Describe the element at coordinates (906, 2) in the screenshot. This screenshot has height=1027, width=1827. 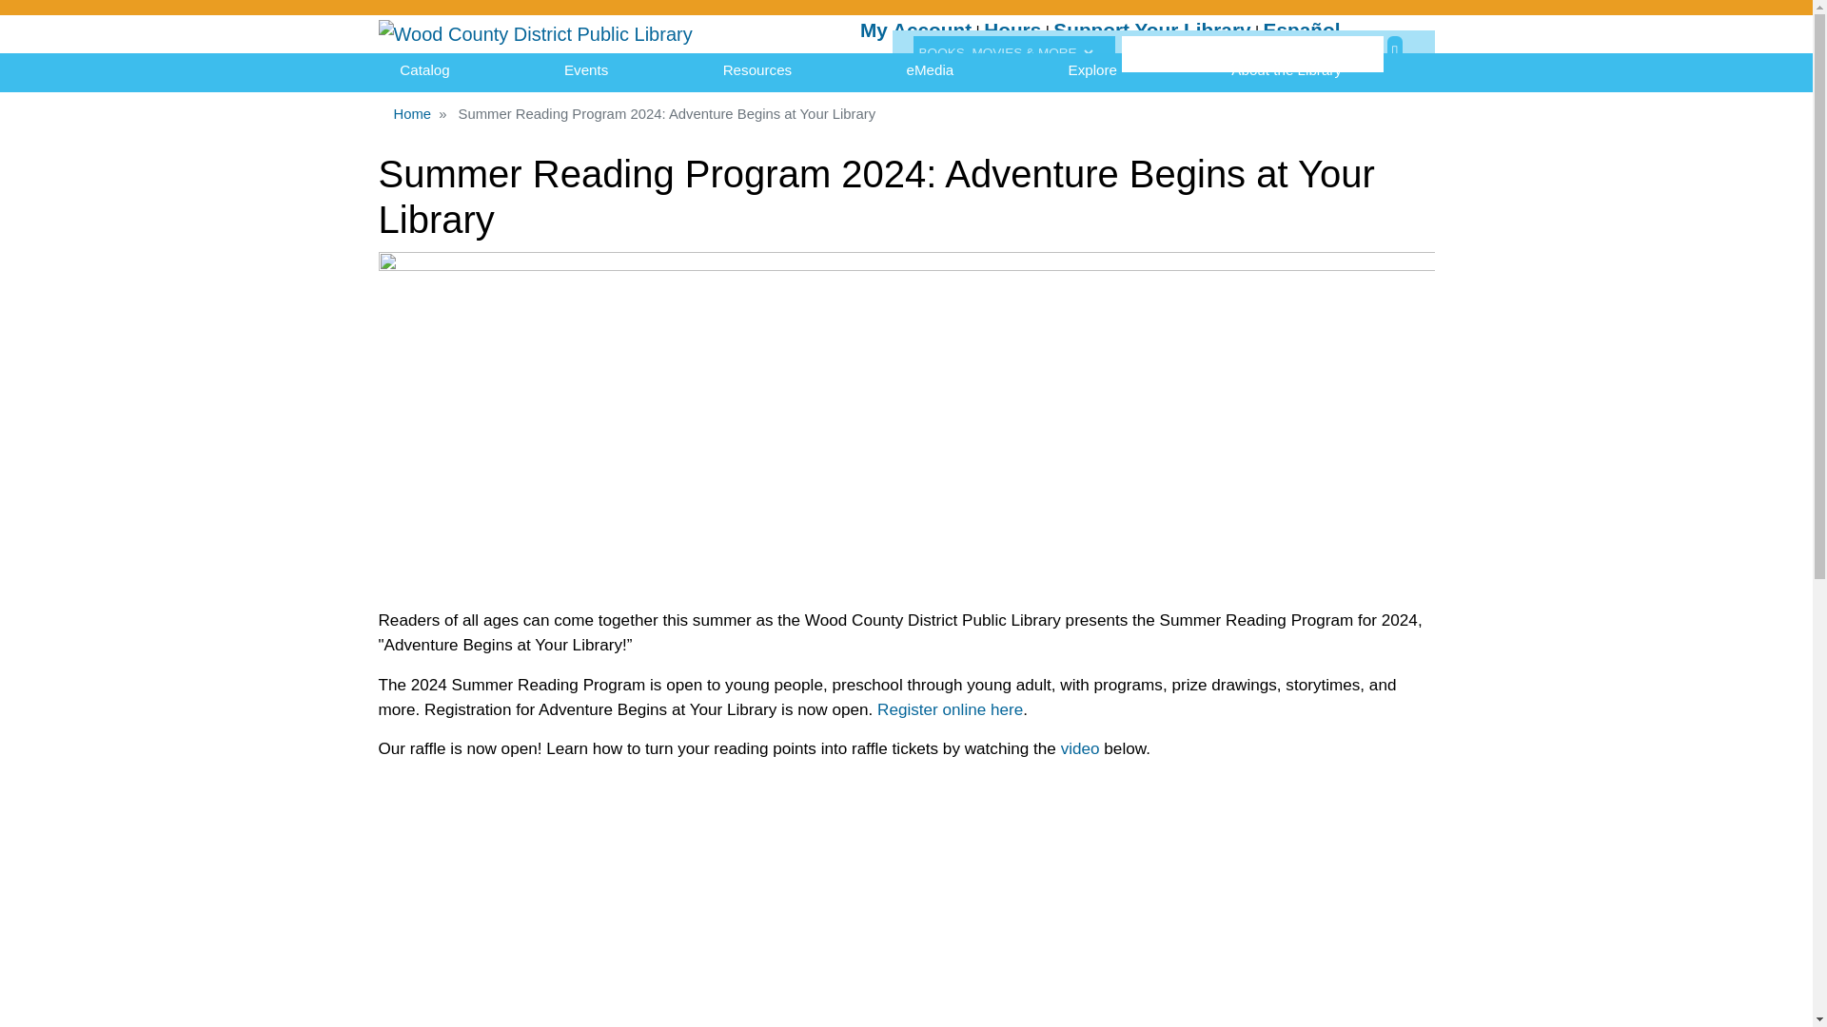
I see `Skip to main content` at that location.